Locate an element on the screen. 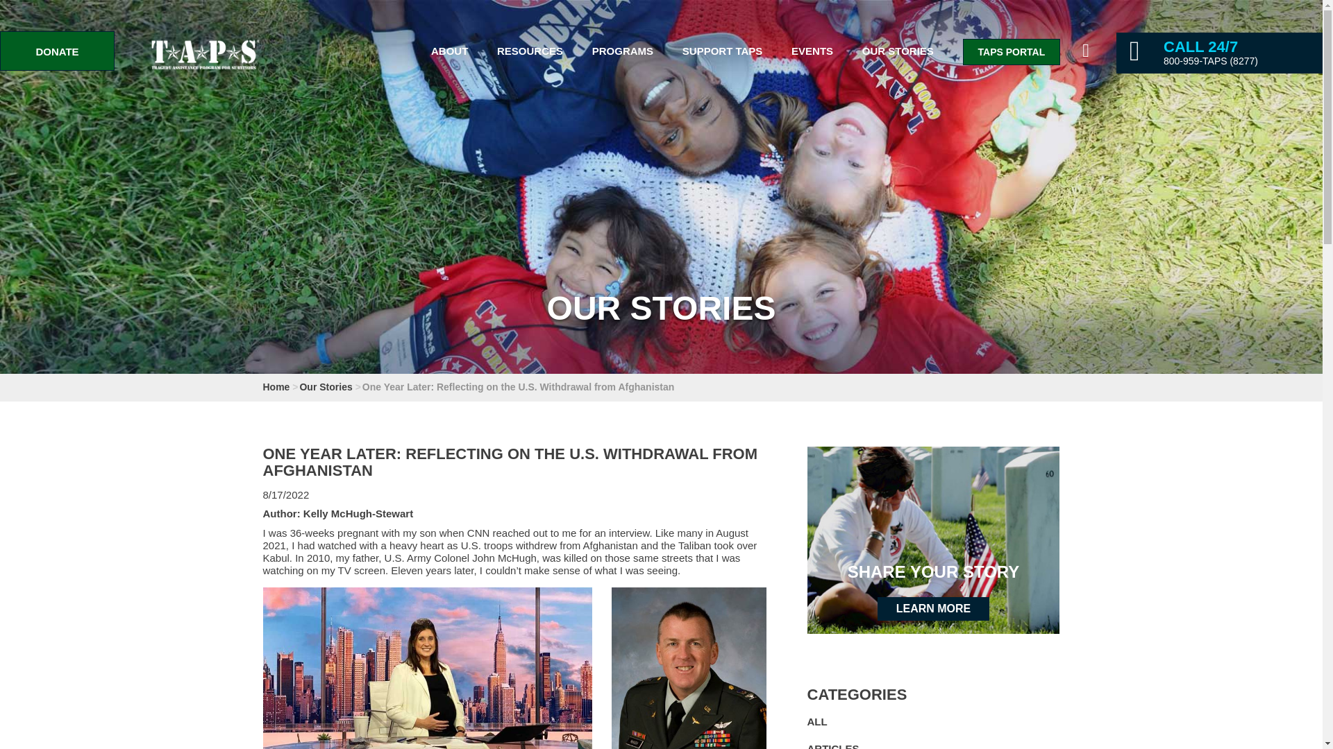  PROGRAMS is located at coordinates (622, 51).